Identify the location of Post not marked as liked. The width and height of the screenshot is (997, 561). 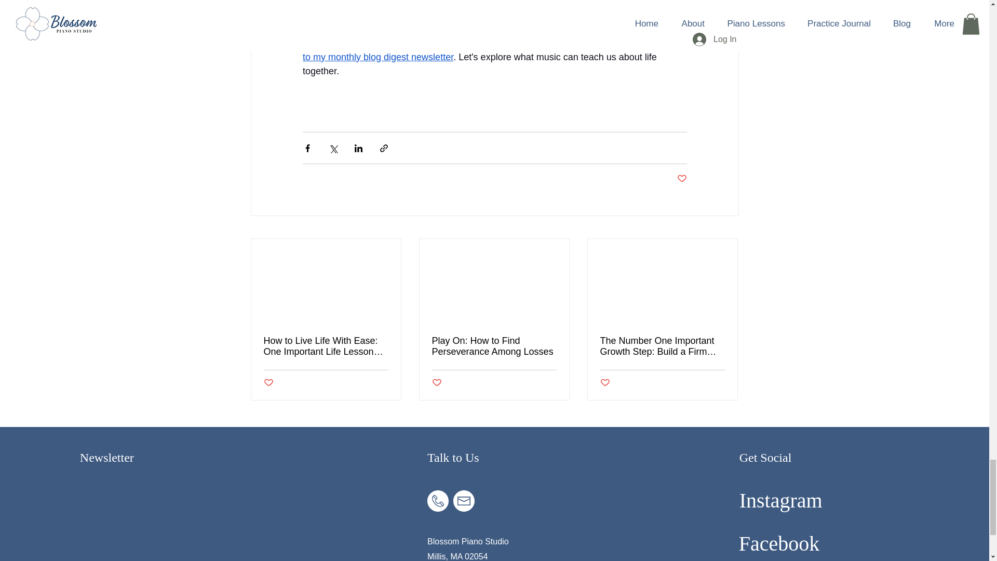
(605, 383).